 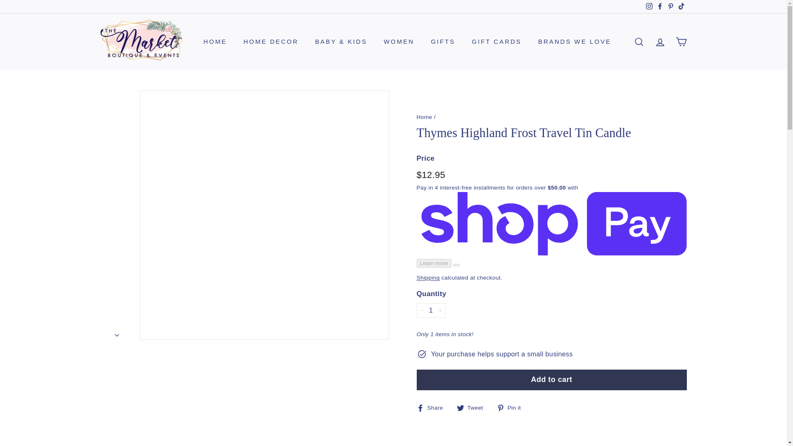 What do you see at coordinates (271, 42) in the screenshot?
I see `HOME DECOR` at bounding box center [271, 42].